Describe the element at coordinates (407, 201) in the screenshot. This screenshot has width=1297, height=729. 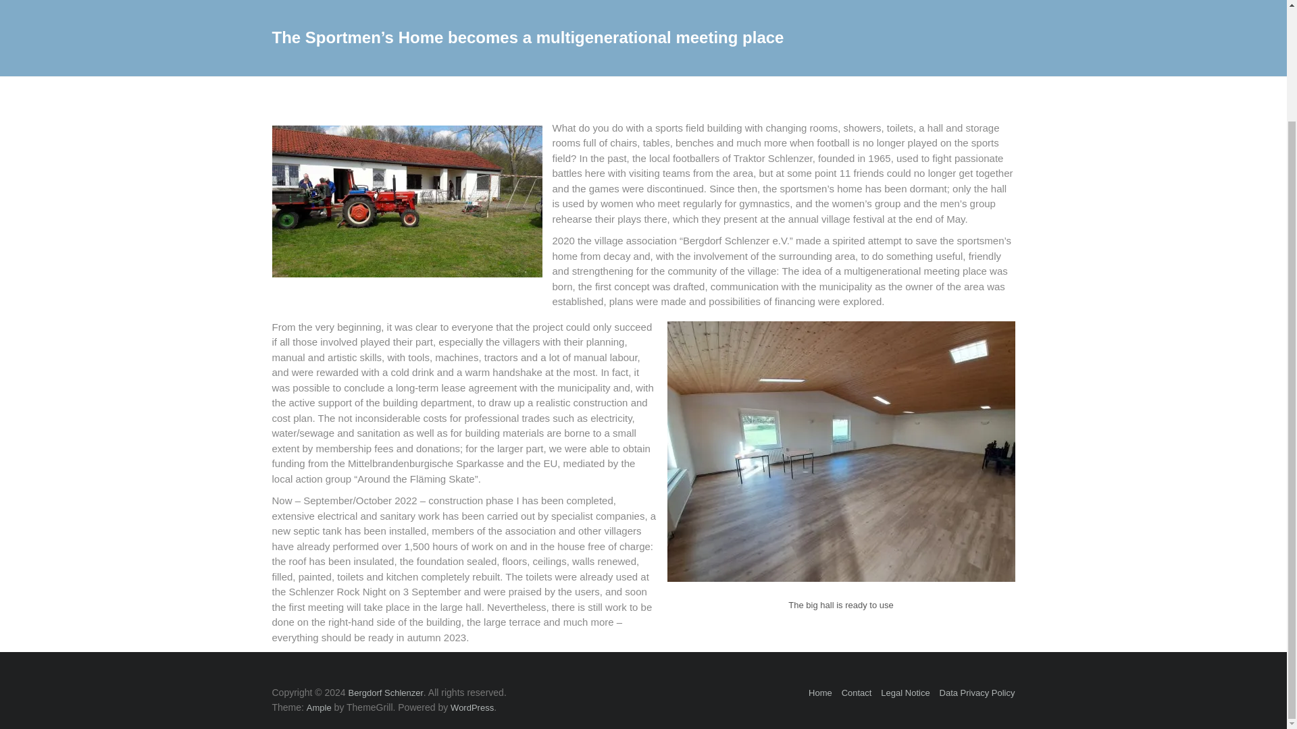
I see `IMG-20210519-WA0005` at that location.